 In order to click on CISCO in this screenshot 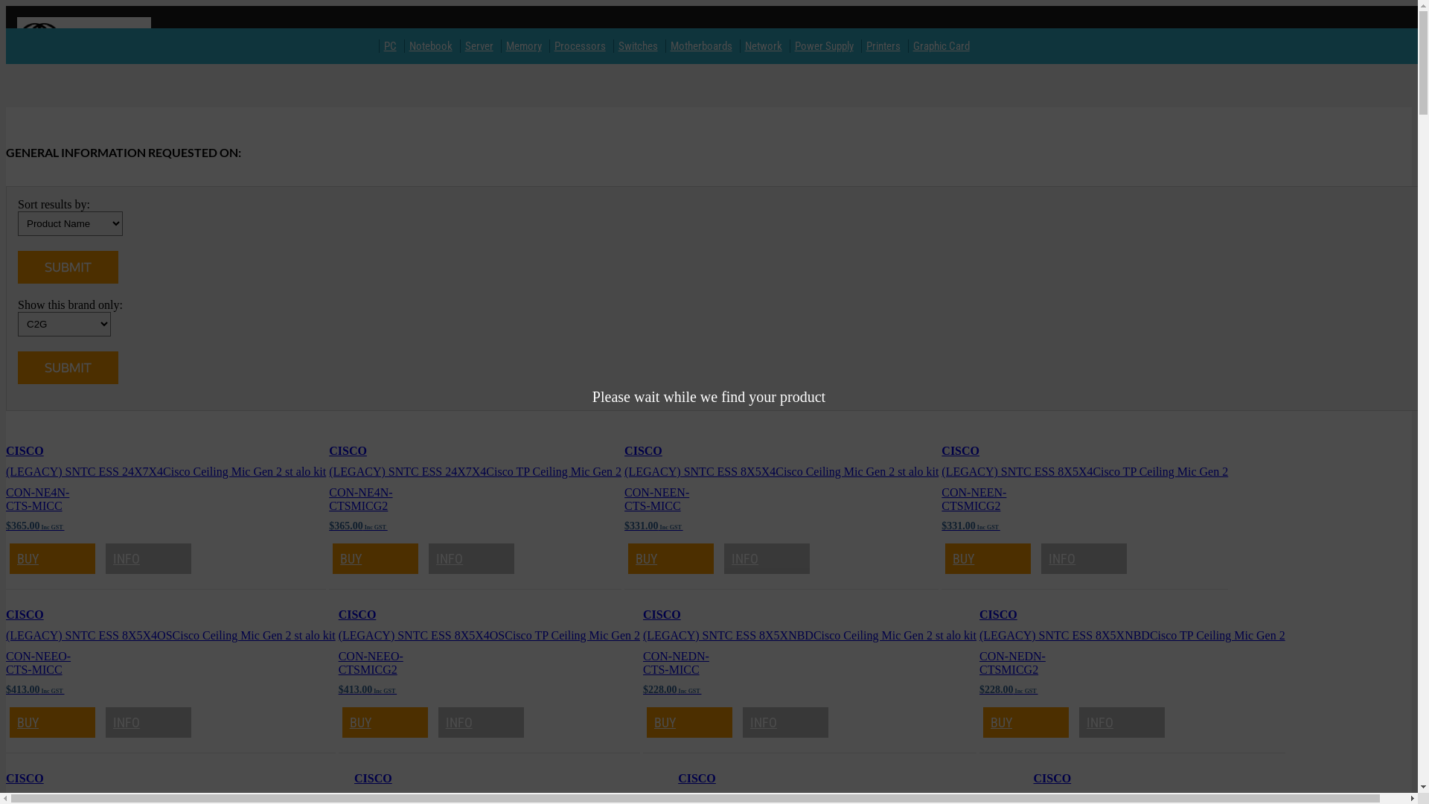, I will do `click(25, 451)`.